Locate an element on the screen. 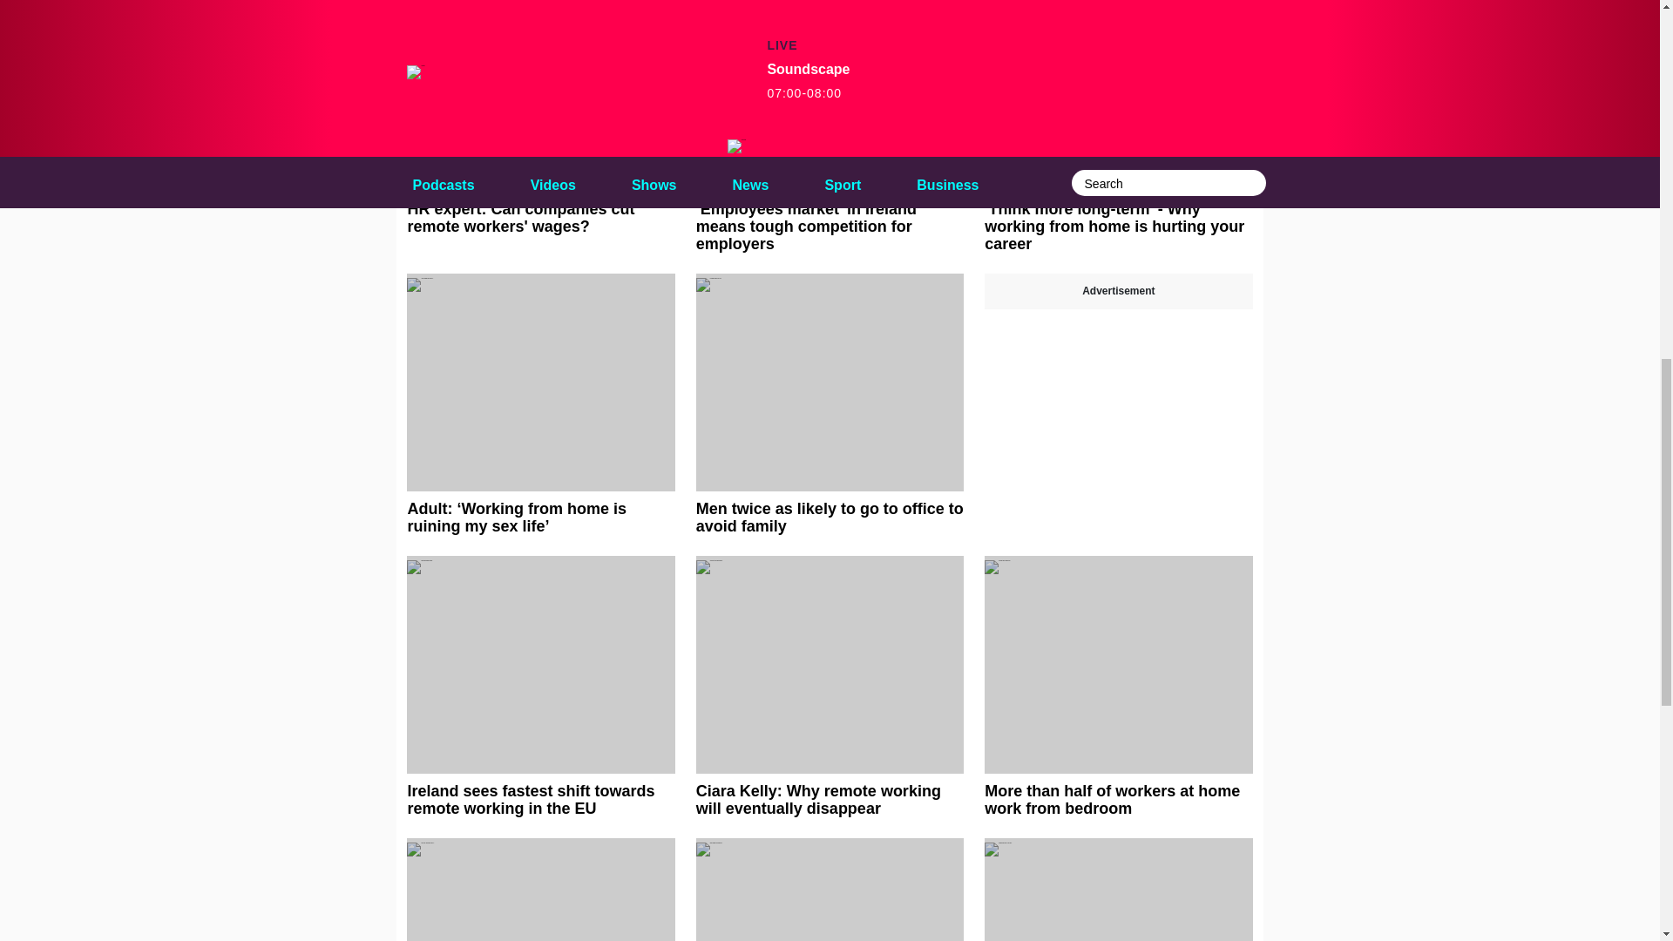 This screenshot has width=1673, height=941. Working from home: Is your employer watching you? is located at coordinates (1118, 890).